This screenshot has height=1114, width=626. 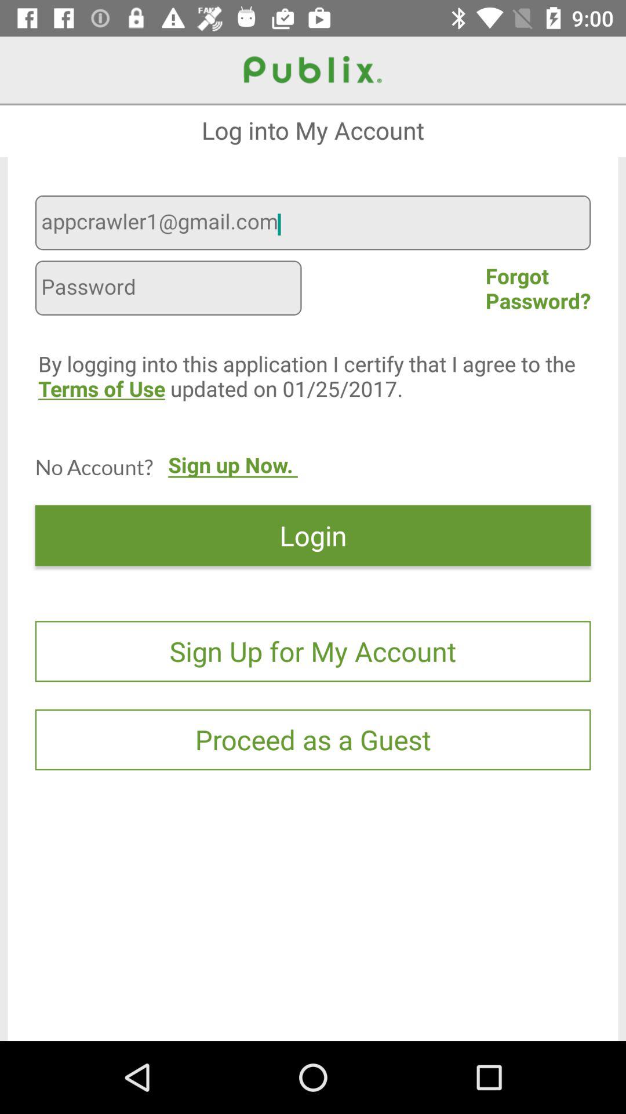 What do you see at coordinates (94, 466) in the screenshot?
I see `open icon next to the sign up now. icon` at bounding box center [94, 466].